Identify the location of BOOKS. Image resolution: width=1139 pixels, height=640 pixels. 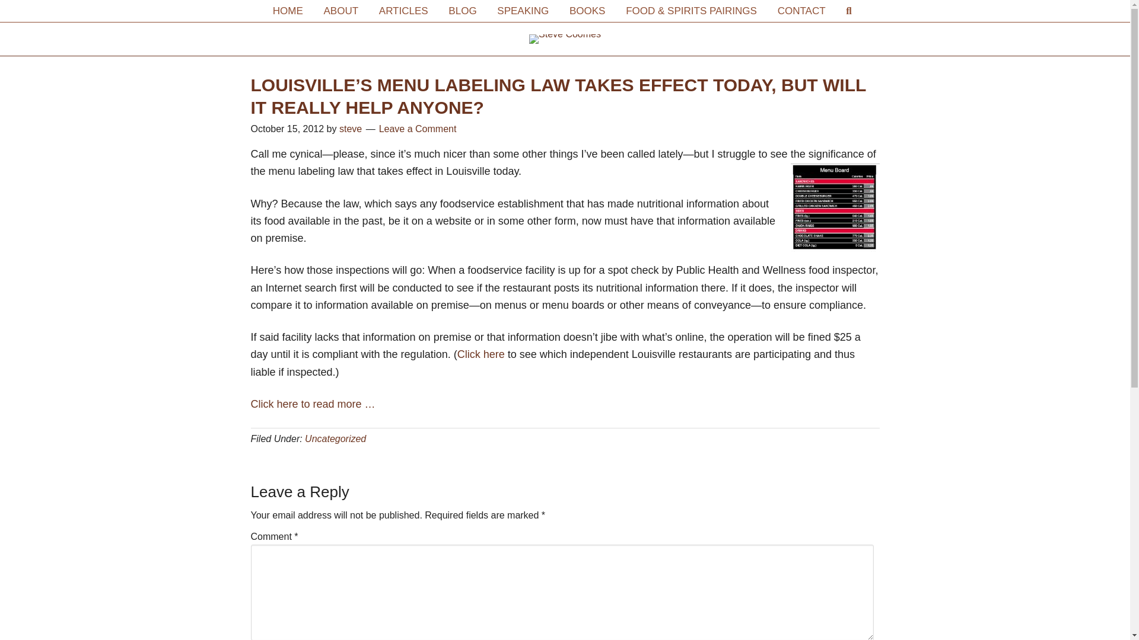
(587, 11).